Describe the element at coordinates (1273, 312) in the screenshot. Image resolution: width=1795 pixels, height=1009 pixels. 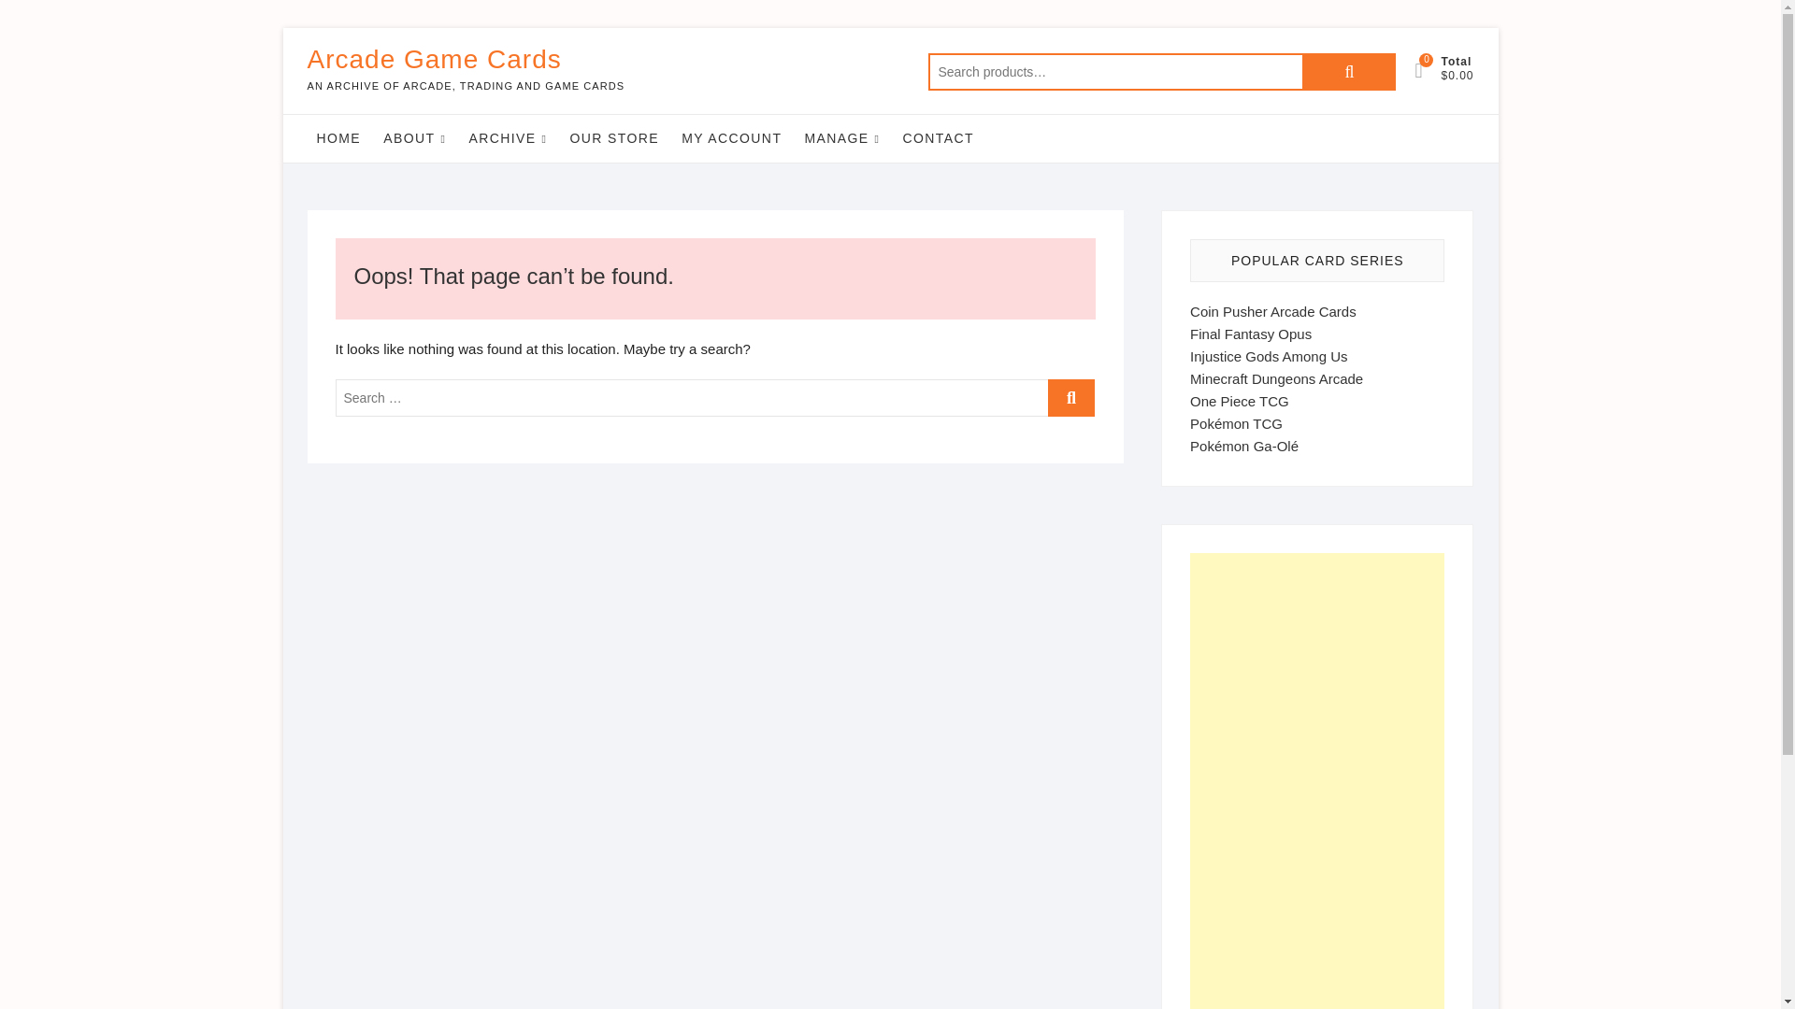
I see `Coin Pusher Arcade Cards` at that location.